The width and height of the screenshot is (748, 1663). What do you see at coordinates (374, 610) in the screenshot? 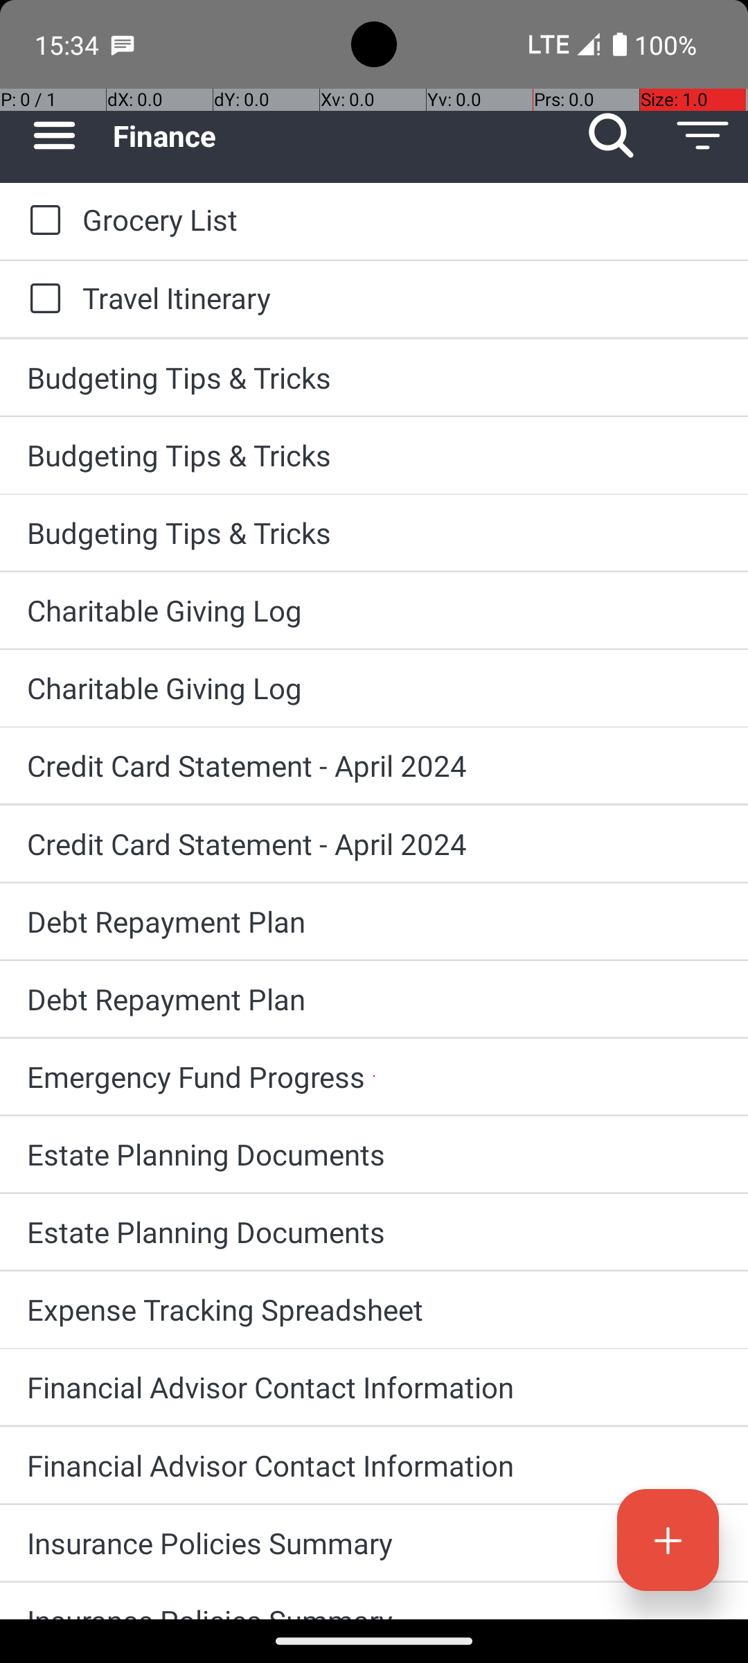
I see `Charitable Giving Log` at bounding box center [374, 610].